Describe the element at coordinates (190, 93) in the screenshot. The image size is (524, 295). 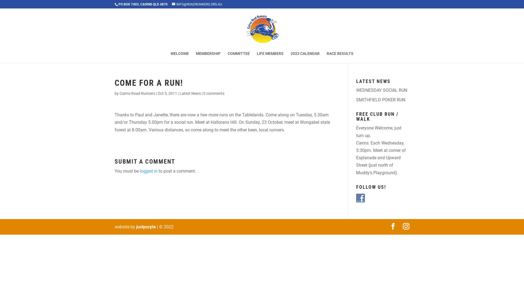
I see `Latest News` at that location.